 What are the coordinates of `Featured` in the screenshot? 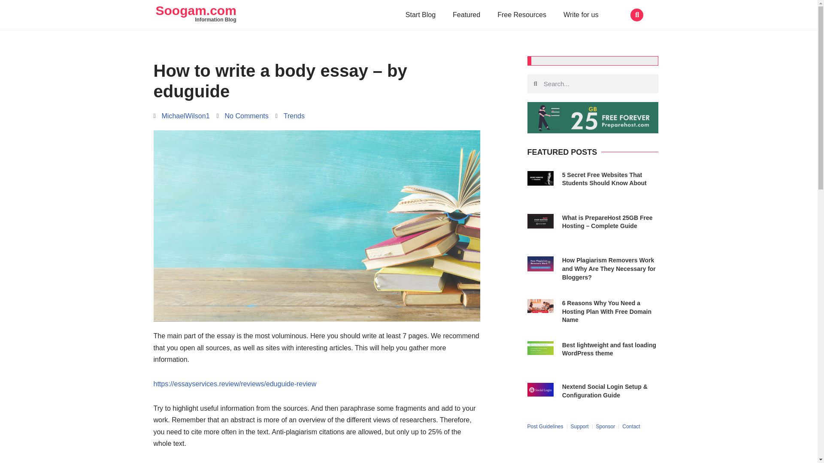 It's located at (466, 15).